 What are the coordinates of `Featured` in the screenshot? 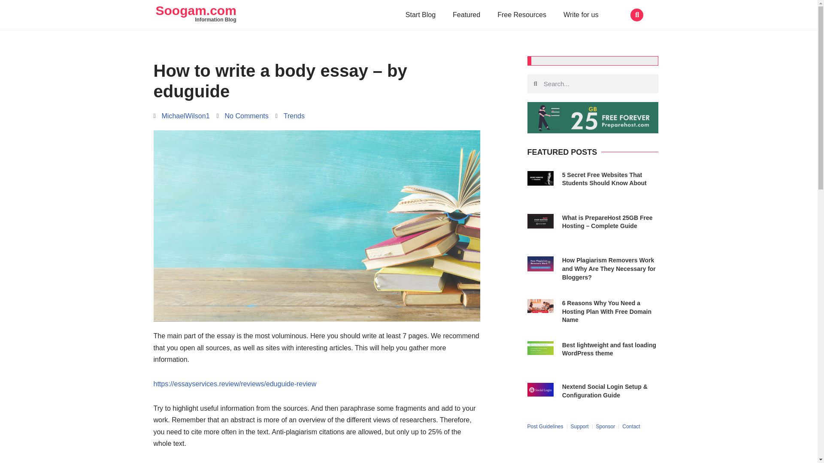 It's located at (466, 15).